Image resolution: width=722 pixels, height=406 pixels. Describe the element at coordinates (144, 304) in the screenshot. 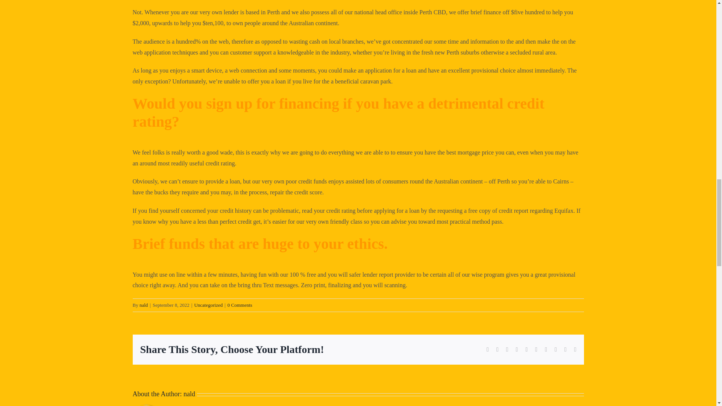

I see `nald` at that location.